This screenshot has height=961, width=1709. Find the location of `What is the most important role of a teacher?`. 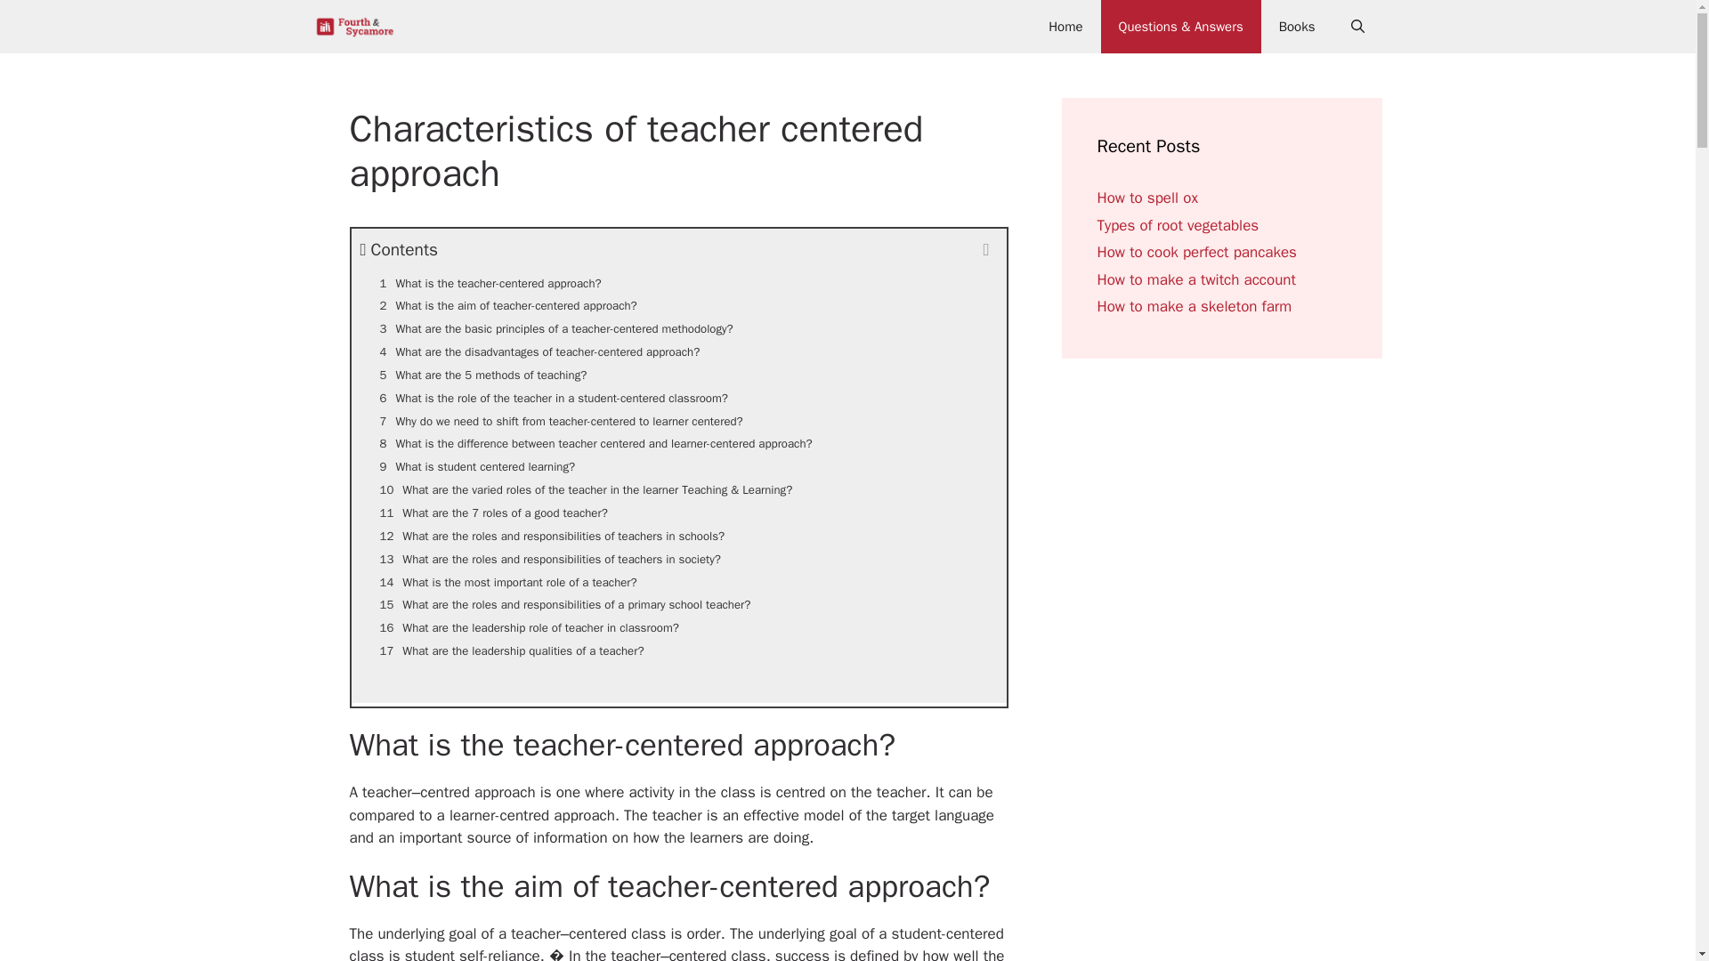

What is the most important role of a teacher? is located at coordinates (678, 582).